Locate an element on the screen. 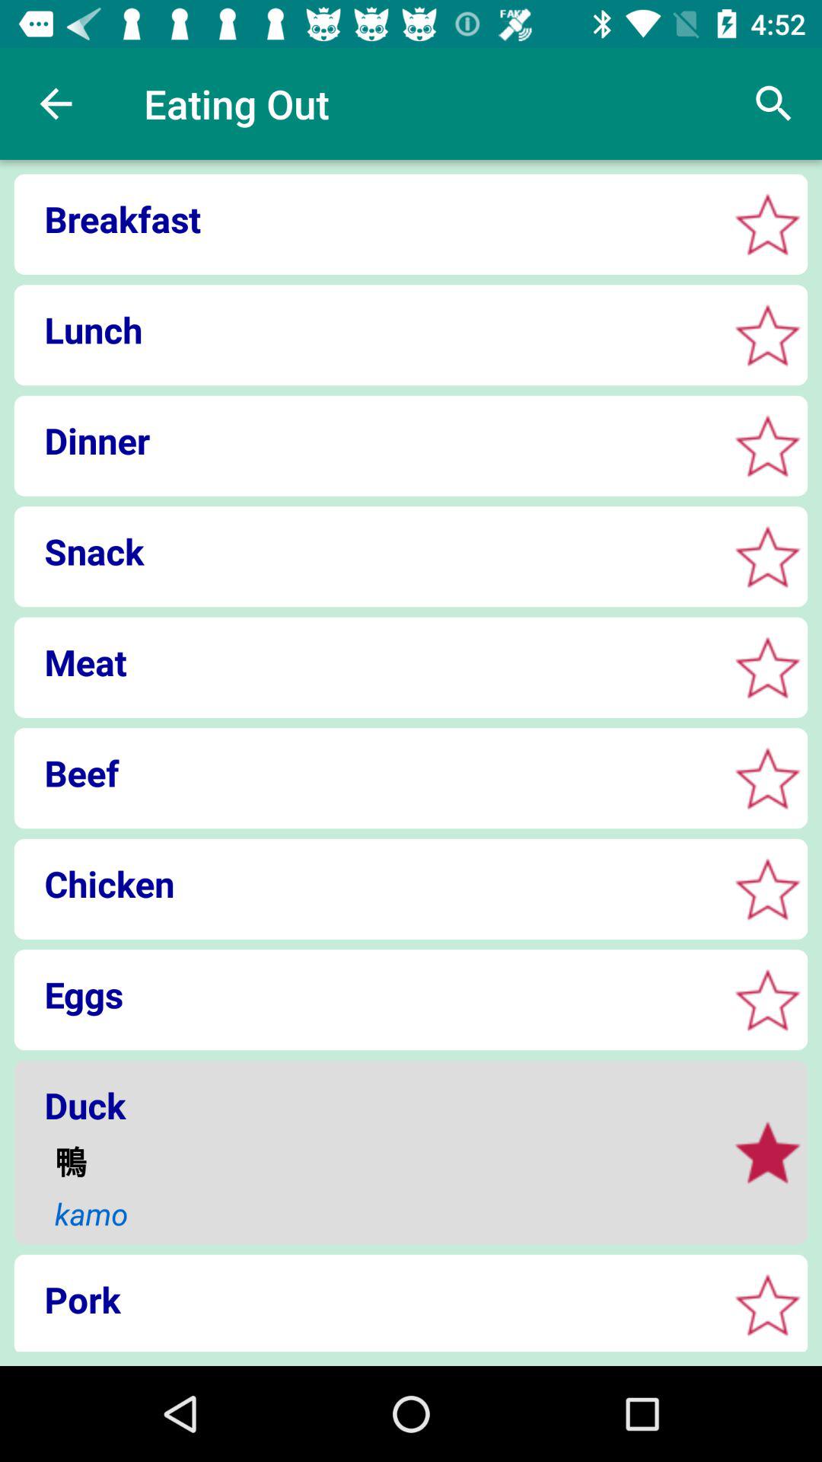 The image size is (822, 1462). click the star box is located at coordinates (767, 1305).